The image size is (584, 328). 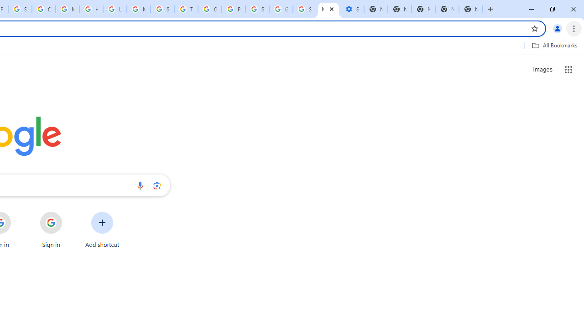 I want to click on Search by voice, so click(x=140, y=185).